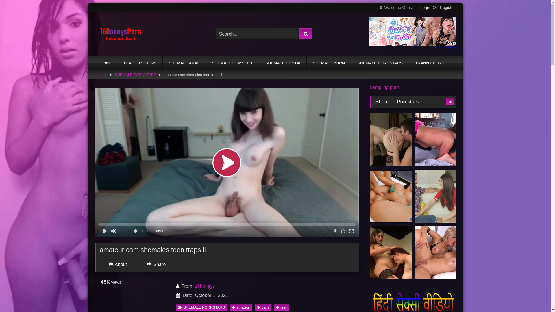  What do you see at coordinates (384, 87) in the screenshot?
I see `trampling porn` at bounding box center [384, 87].